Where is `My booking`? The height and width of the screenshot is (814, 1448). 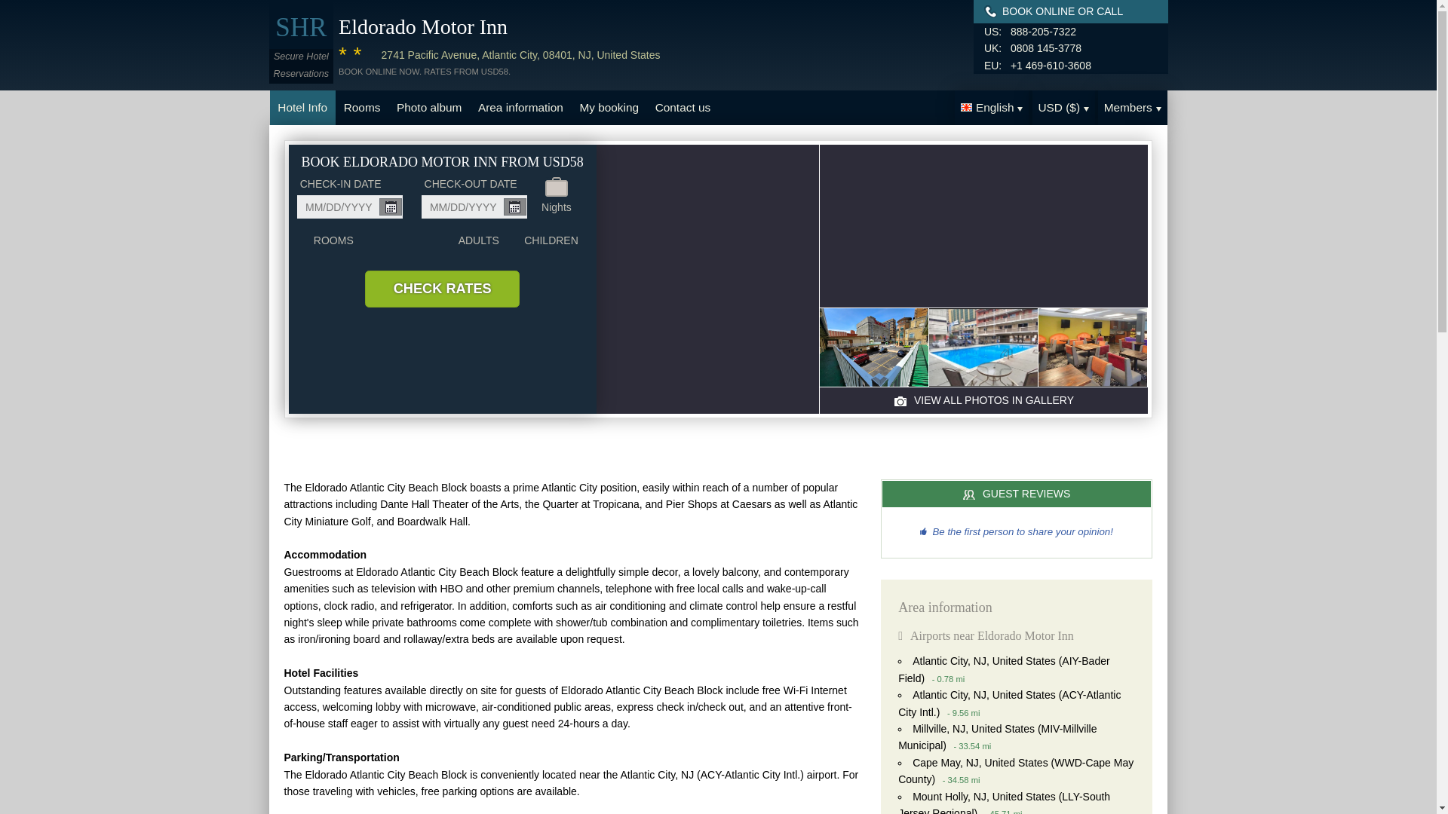 My booking is located at coordinates (609, 107).